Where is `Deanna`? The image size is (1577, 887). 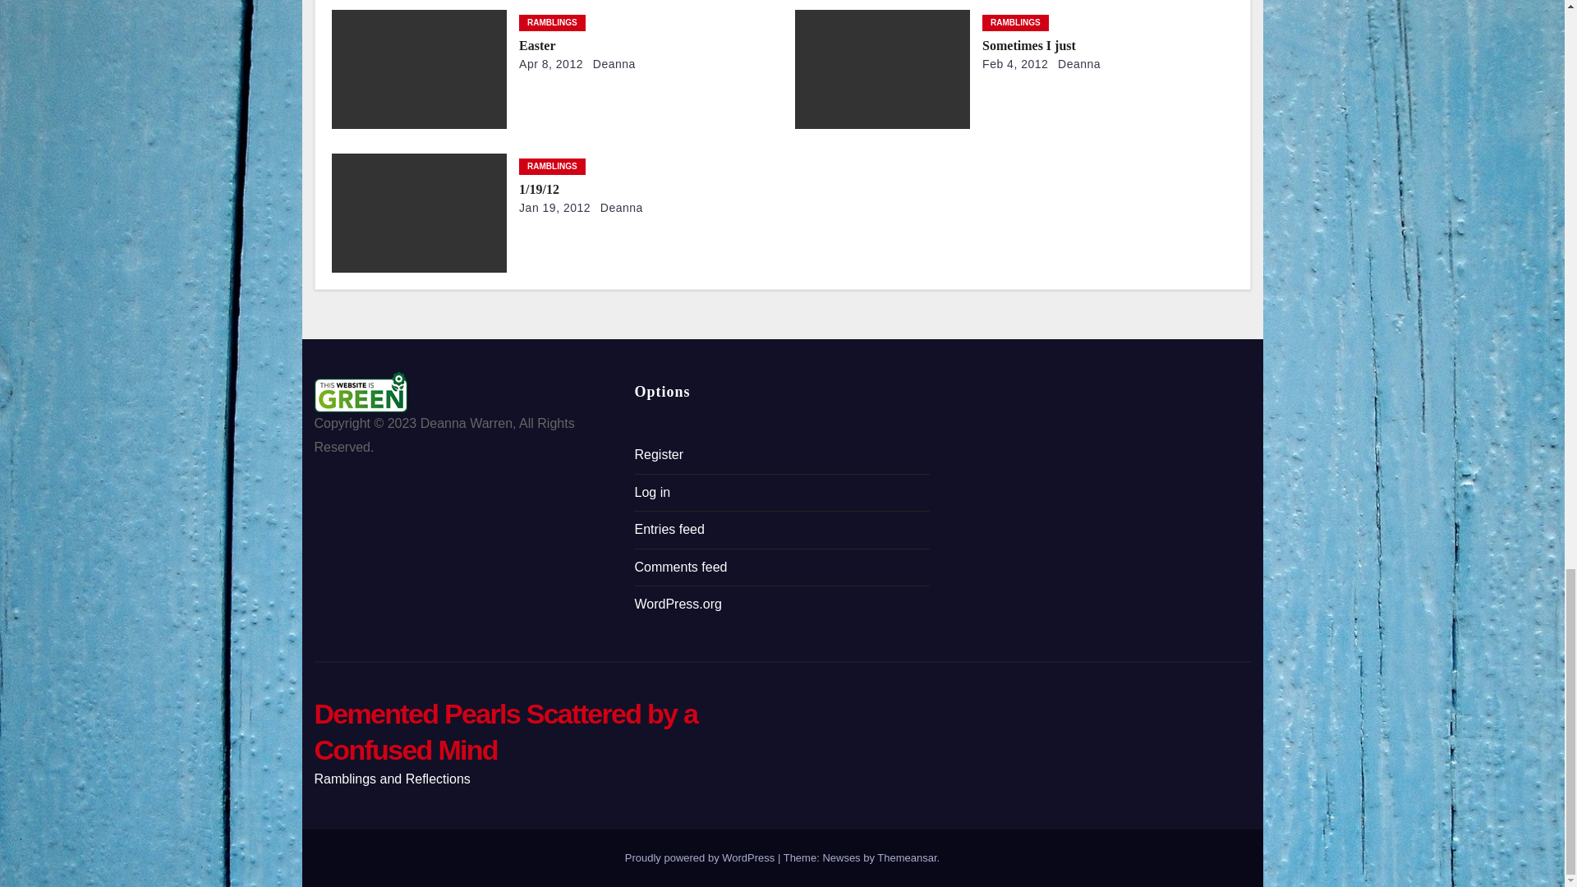 Deanna is located at coordinates (611, 64).